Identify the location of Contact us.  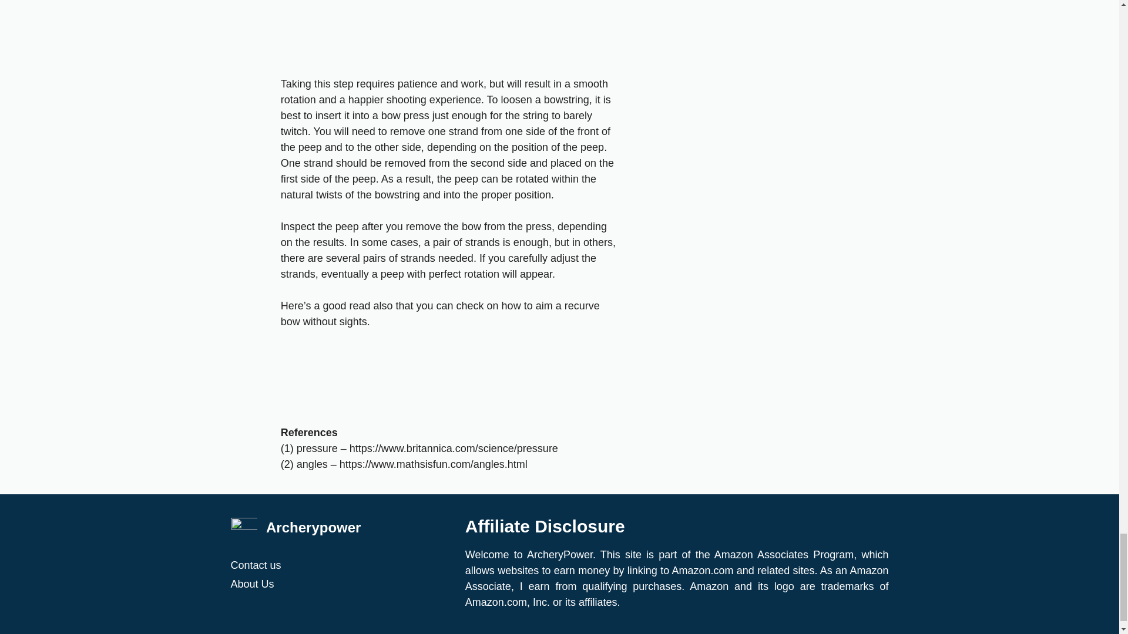
(341, 565).